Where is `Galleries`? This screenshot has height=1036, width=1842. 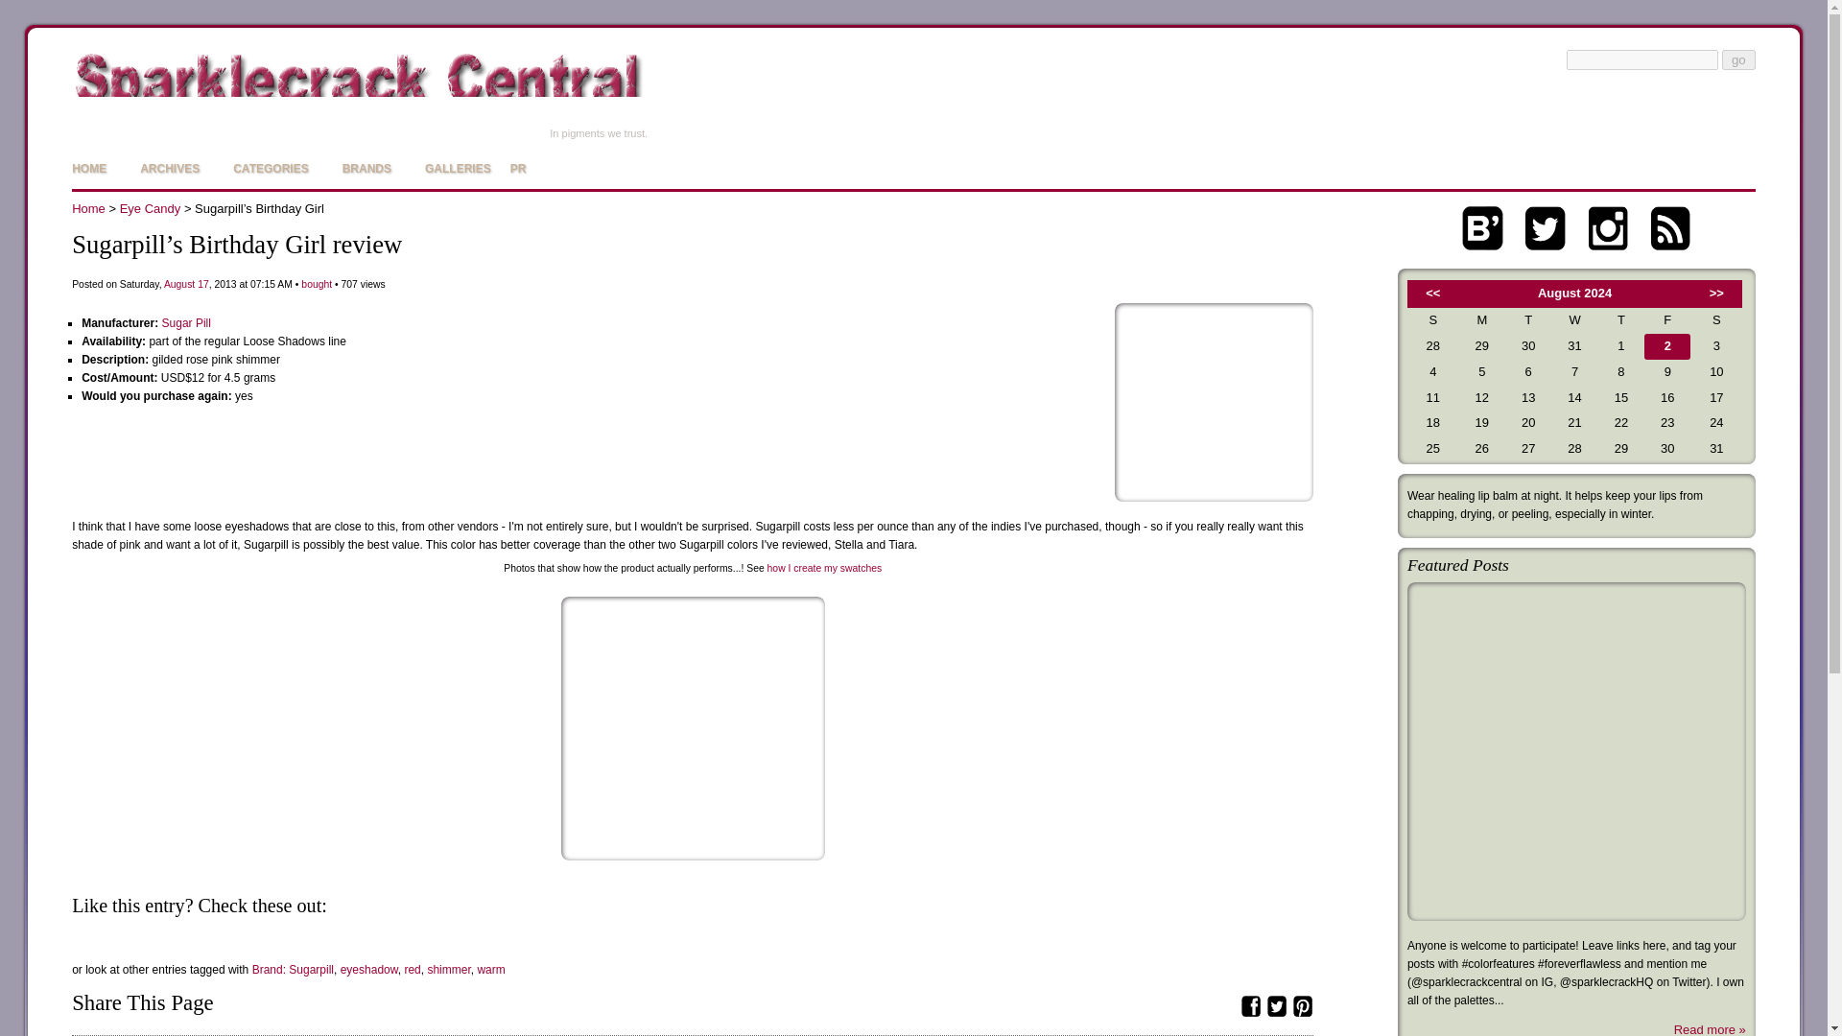
Galleries is located at coordinates (451, 169).